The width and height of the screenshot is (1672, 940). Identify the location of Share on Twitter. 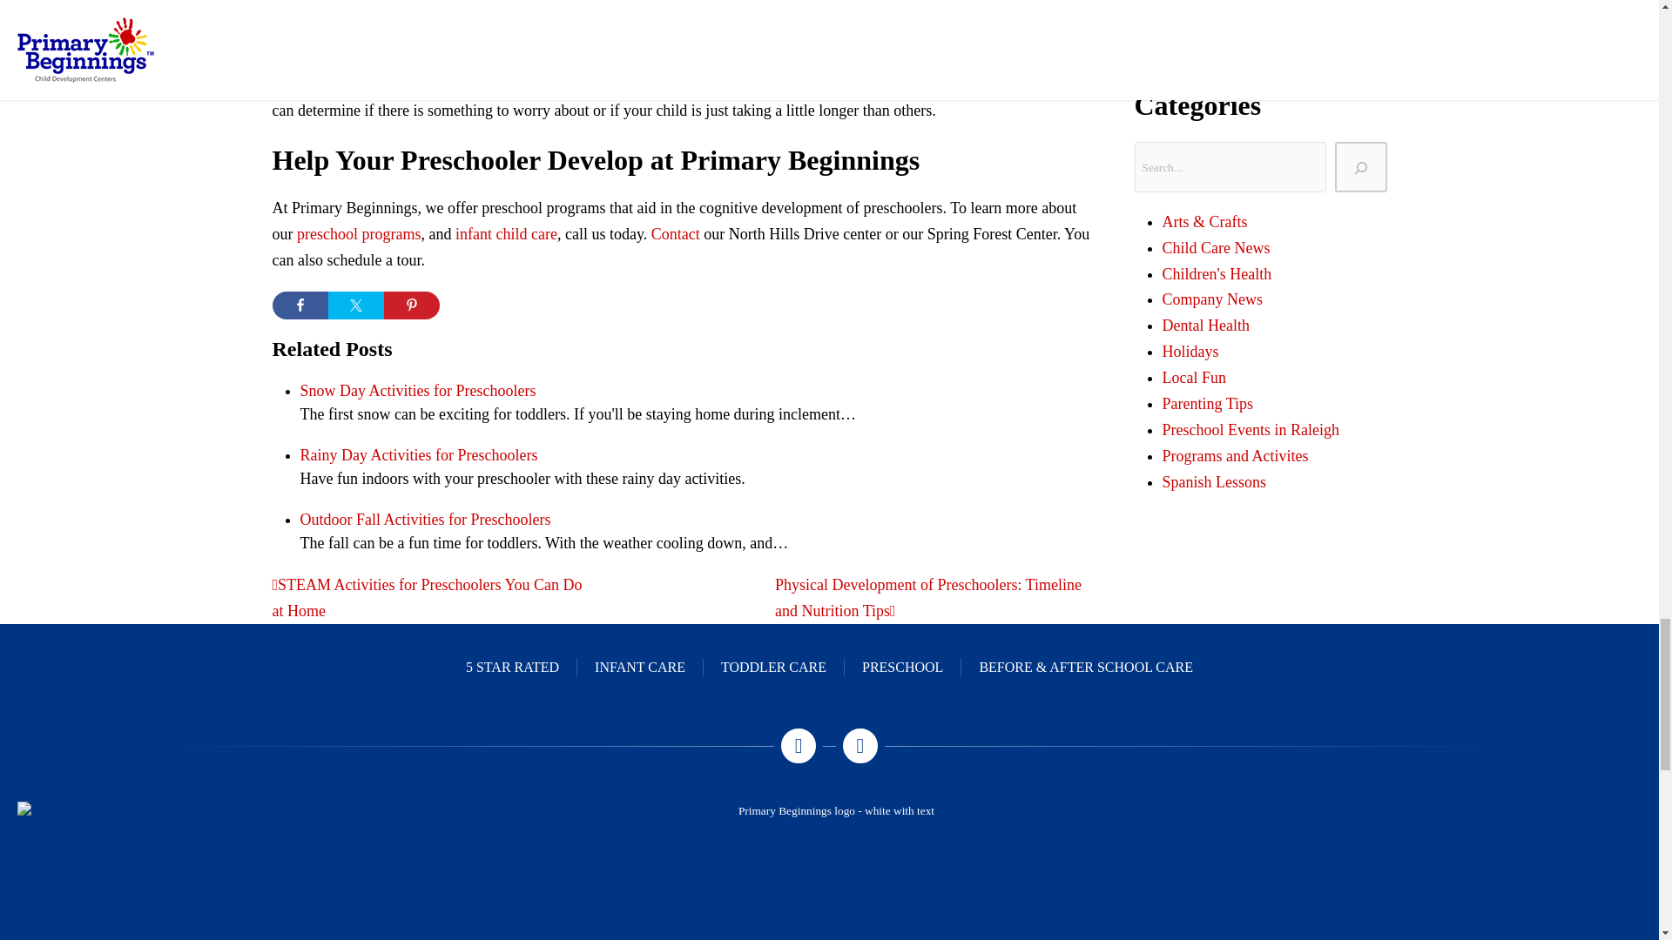
(355, 305).